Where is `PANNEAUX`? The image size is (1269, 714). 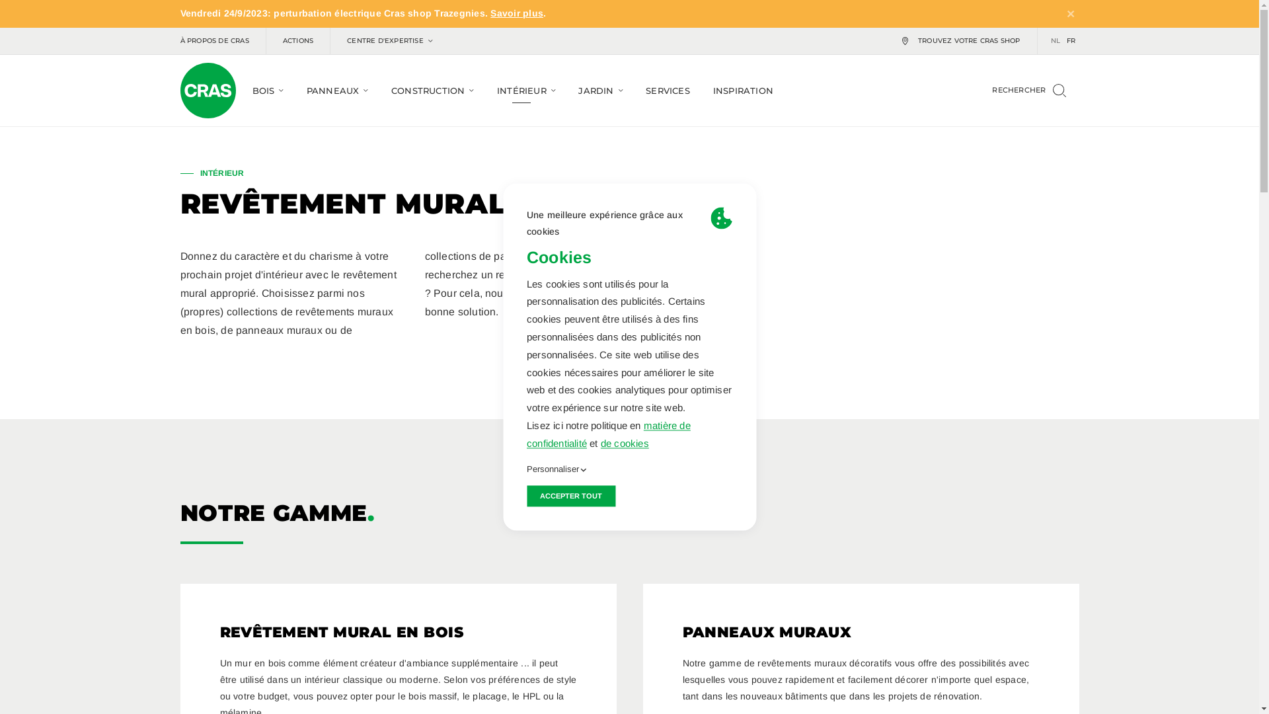 PANNEAUX is located at coordinates (333, 91).